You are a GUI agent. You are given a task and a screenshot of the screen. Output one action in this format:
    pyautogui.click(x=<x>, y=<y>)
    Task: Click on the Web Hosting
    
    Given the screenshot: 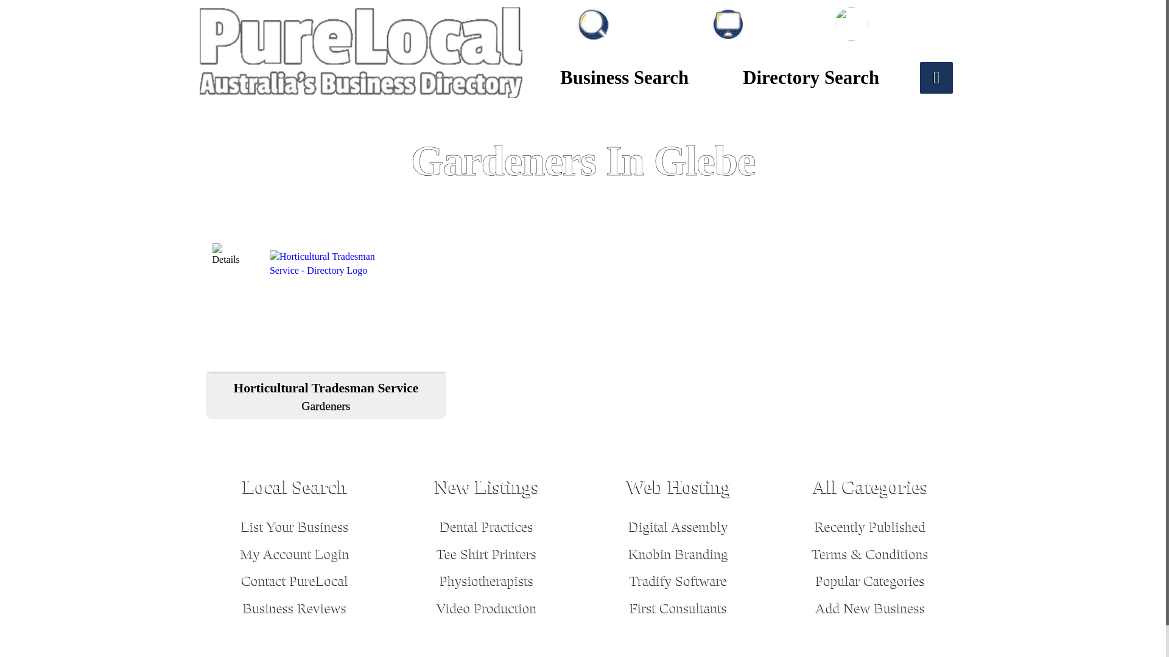 What is the action you would take?
    pyautogui.click(x=678, y=489)
    